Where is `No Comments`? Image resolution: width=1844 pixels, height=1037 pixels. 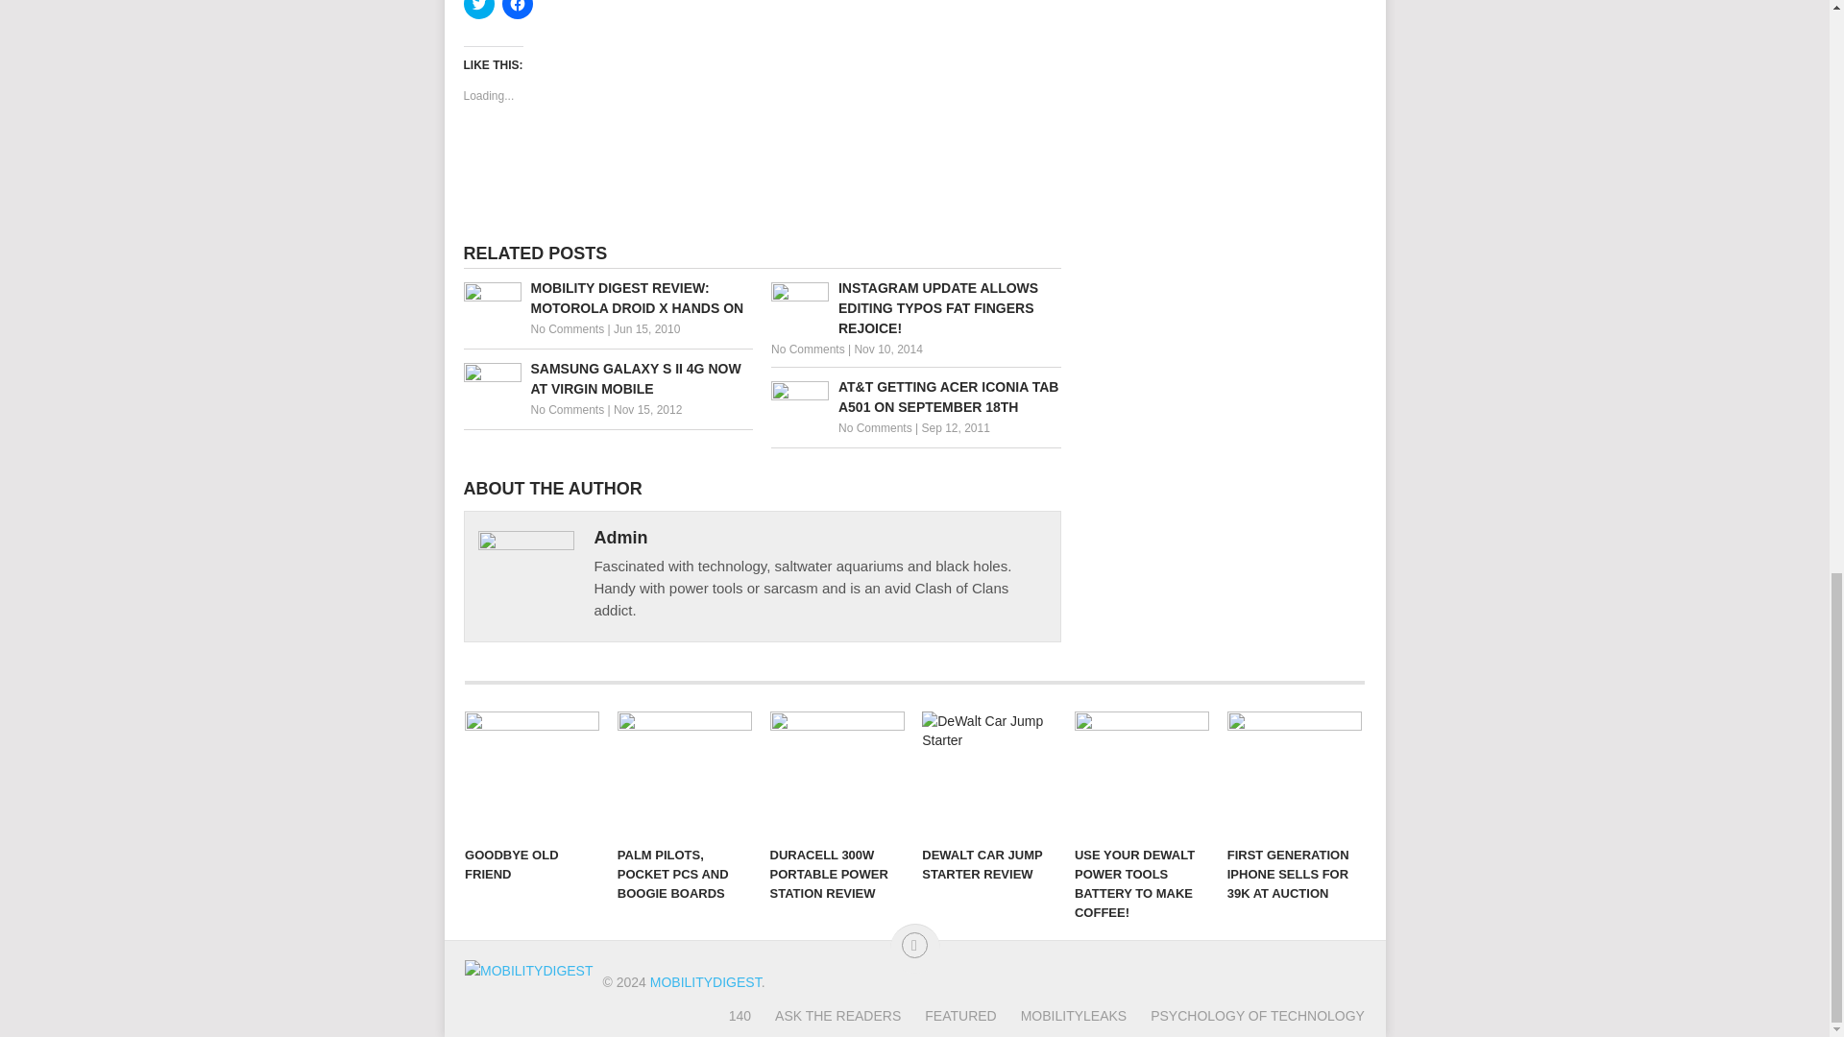 No Comments is located at coordinates (876, 427).